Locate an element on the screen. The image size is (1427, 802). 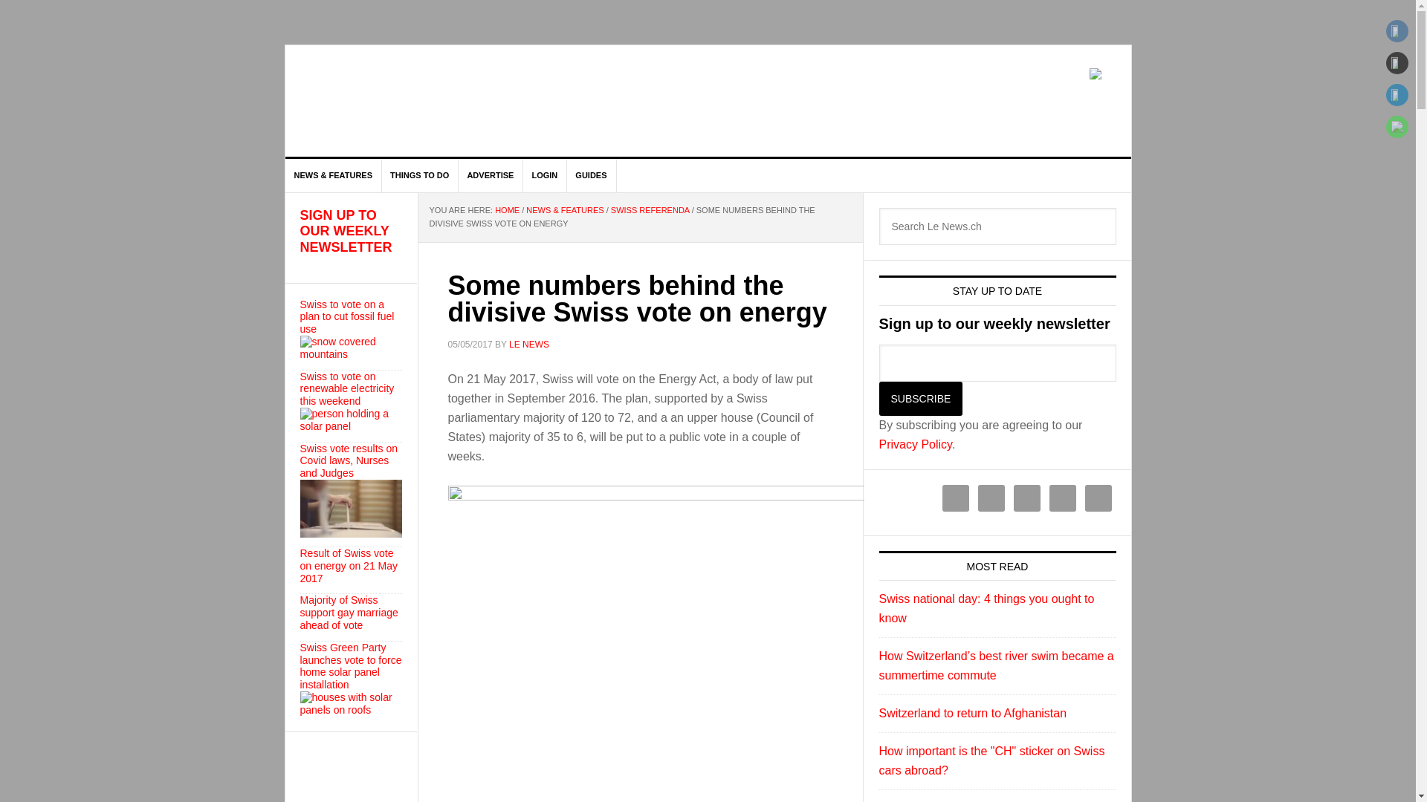
LE NEWS is located at coordinates (412, 101).